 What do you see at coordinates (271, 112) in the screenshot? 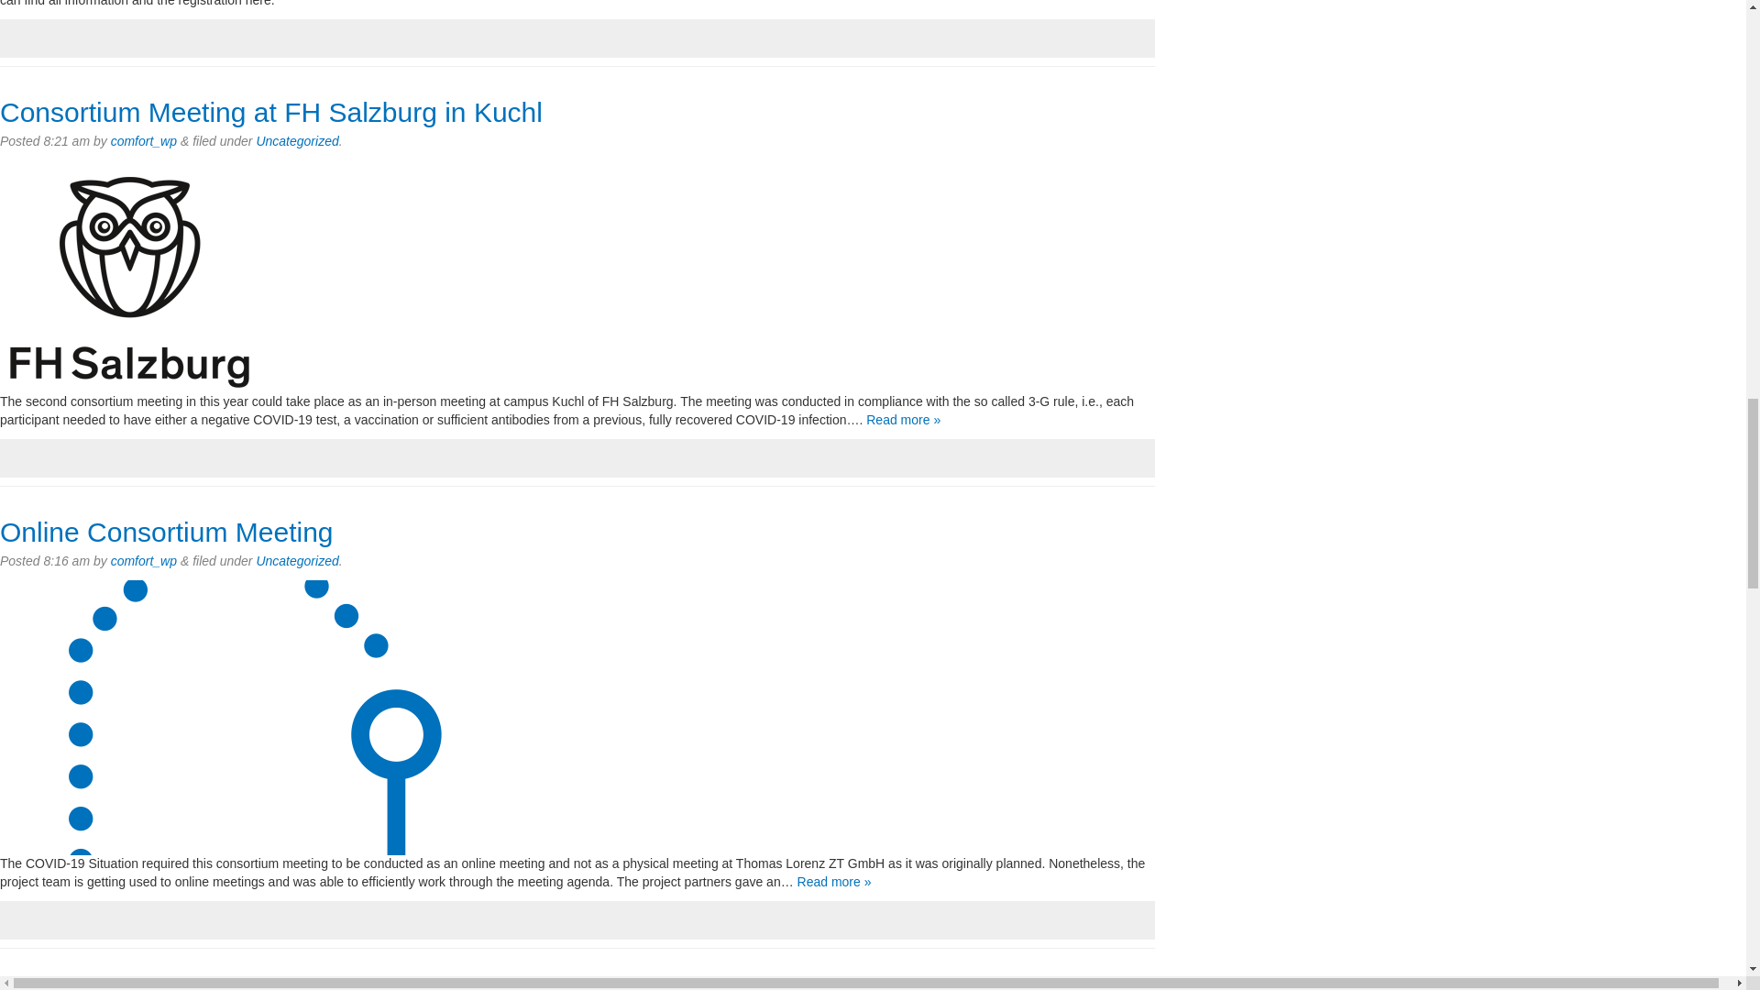
I see `Consortium Meeting at FH Salzburg in Kuchl` at bounding box center [271, 112].